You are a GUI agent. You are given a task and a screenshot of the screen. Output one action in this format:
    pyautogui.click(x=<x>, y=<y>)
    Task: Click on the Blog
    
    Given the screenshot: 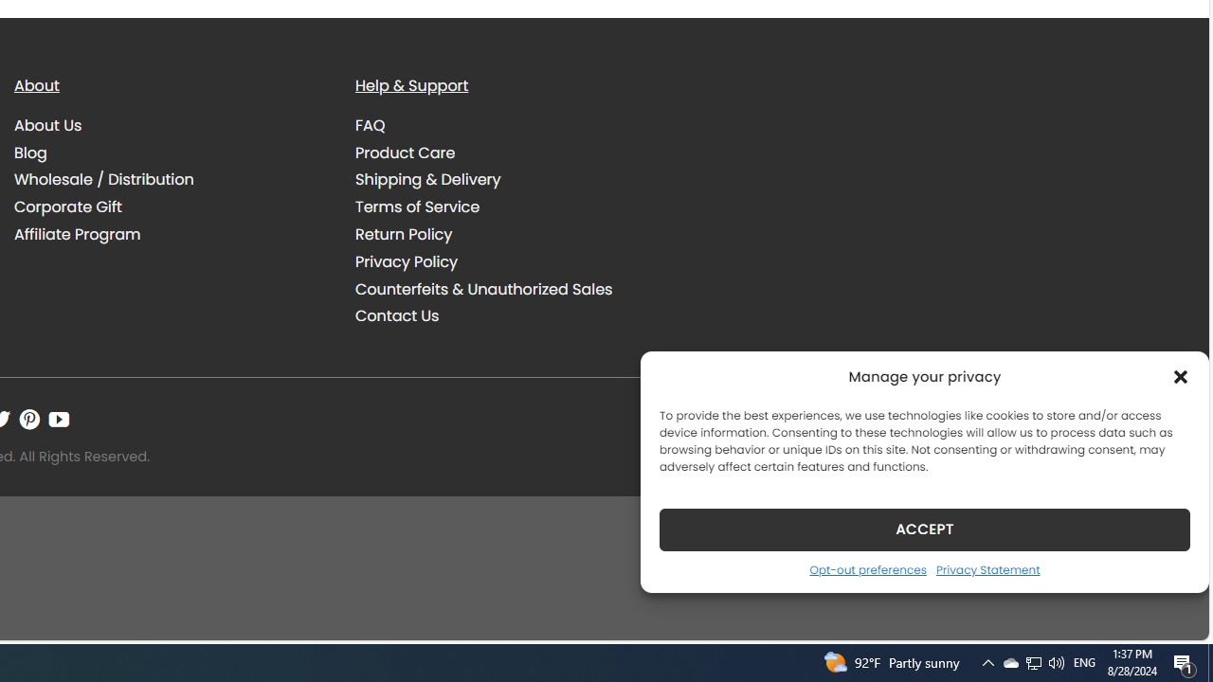 What is the action you would take?
    pyautogui.click(x=30, y=152)
    